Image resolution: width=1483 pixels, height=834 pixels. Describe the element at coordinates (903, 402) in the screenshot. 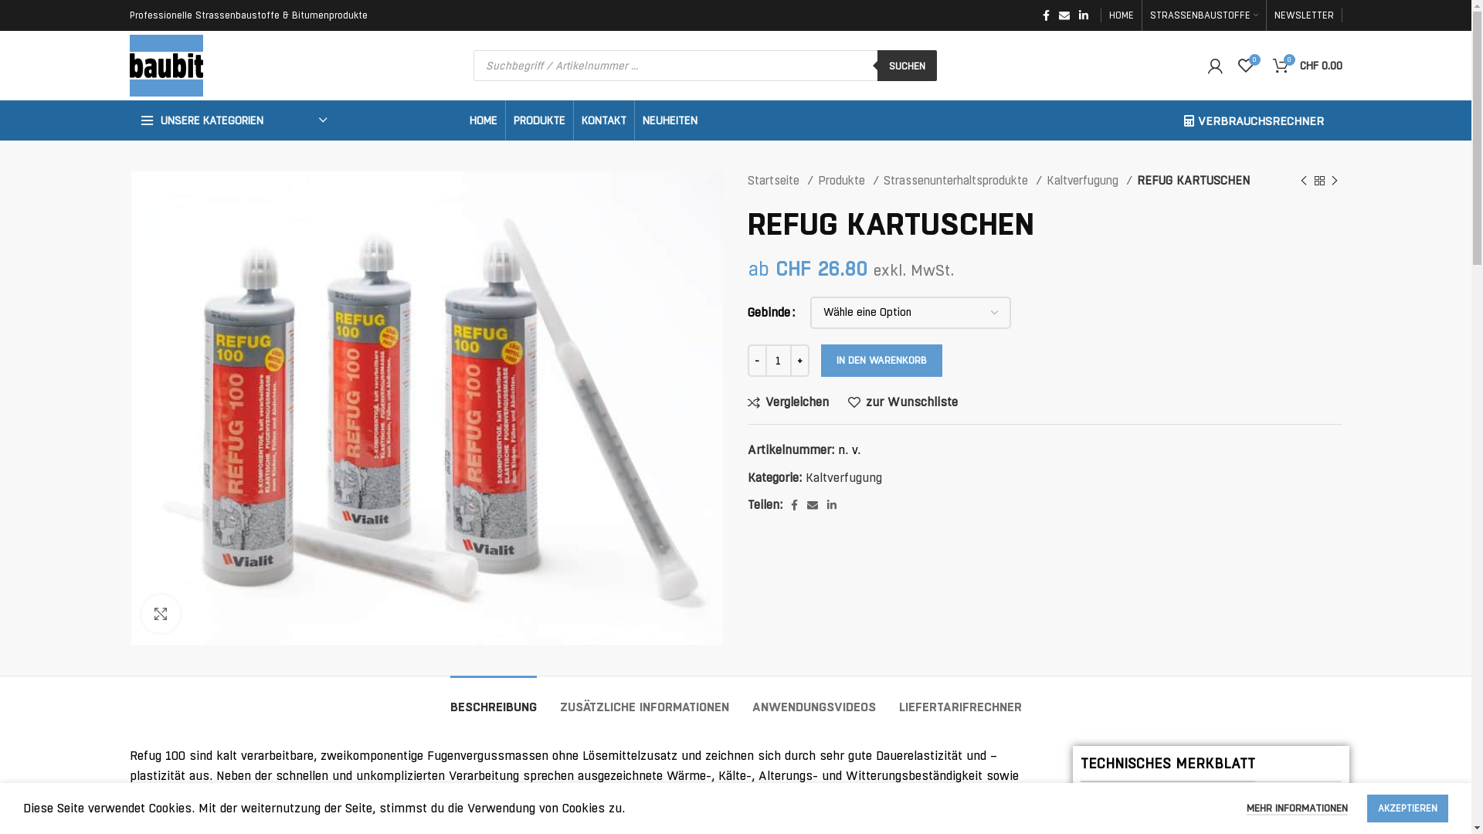

I see `zur Wunschliste` at that location.